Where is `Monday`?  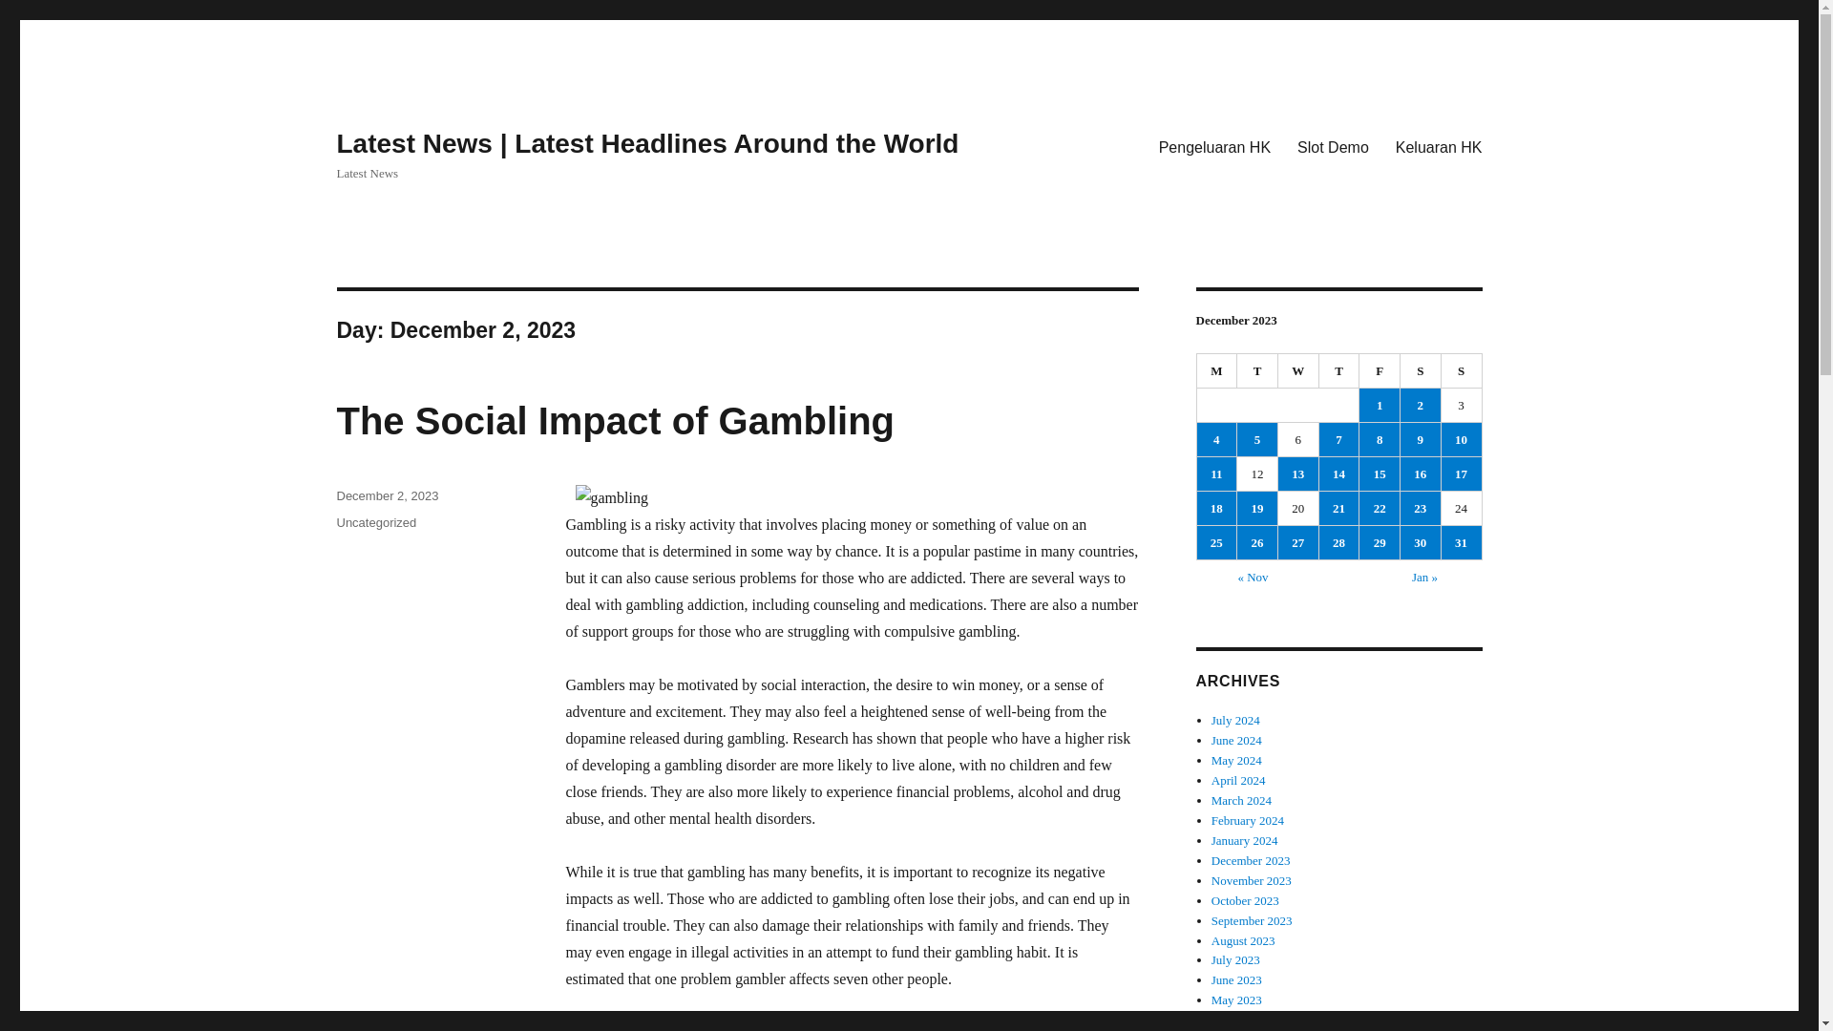 Monday is located at coordinates (1217, 371).